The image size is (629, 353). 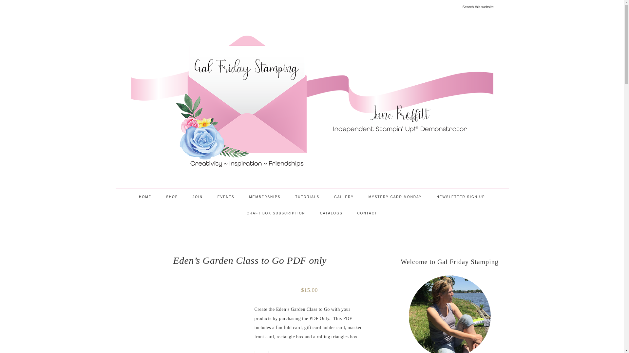 What do you see at coordinates (307, 197) in the screenshot?
I see `TUTORIALS` at bounding box center [307, 197].